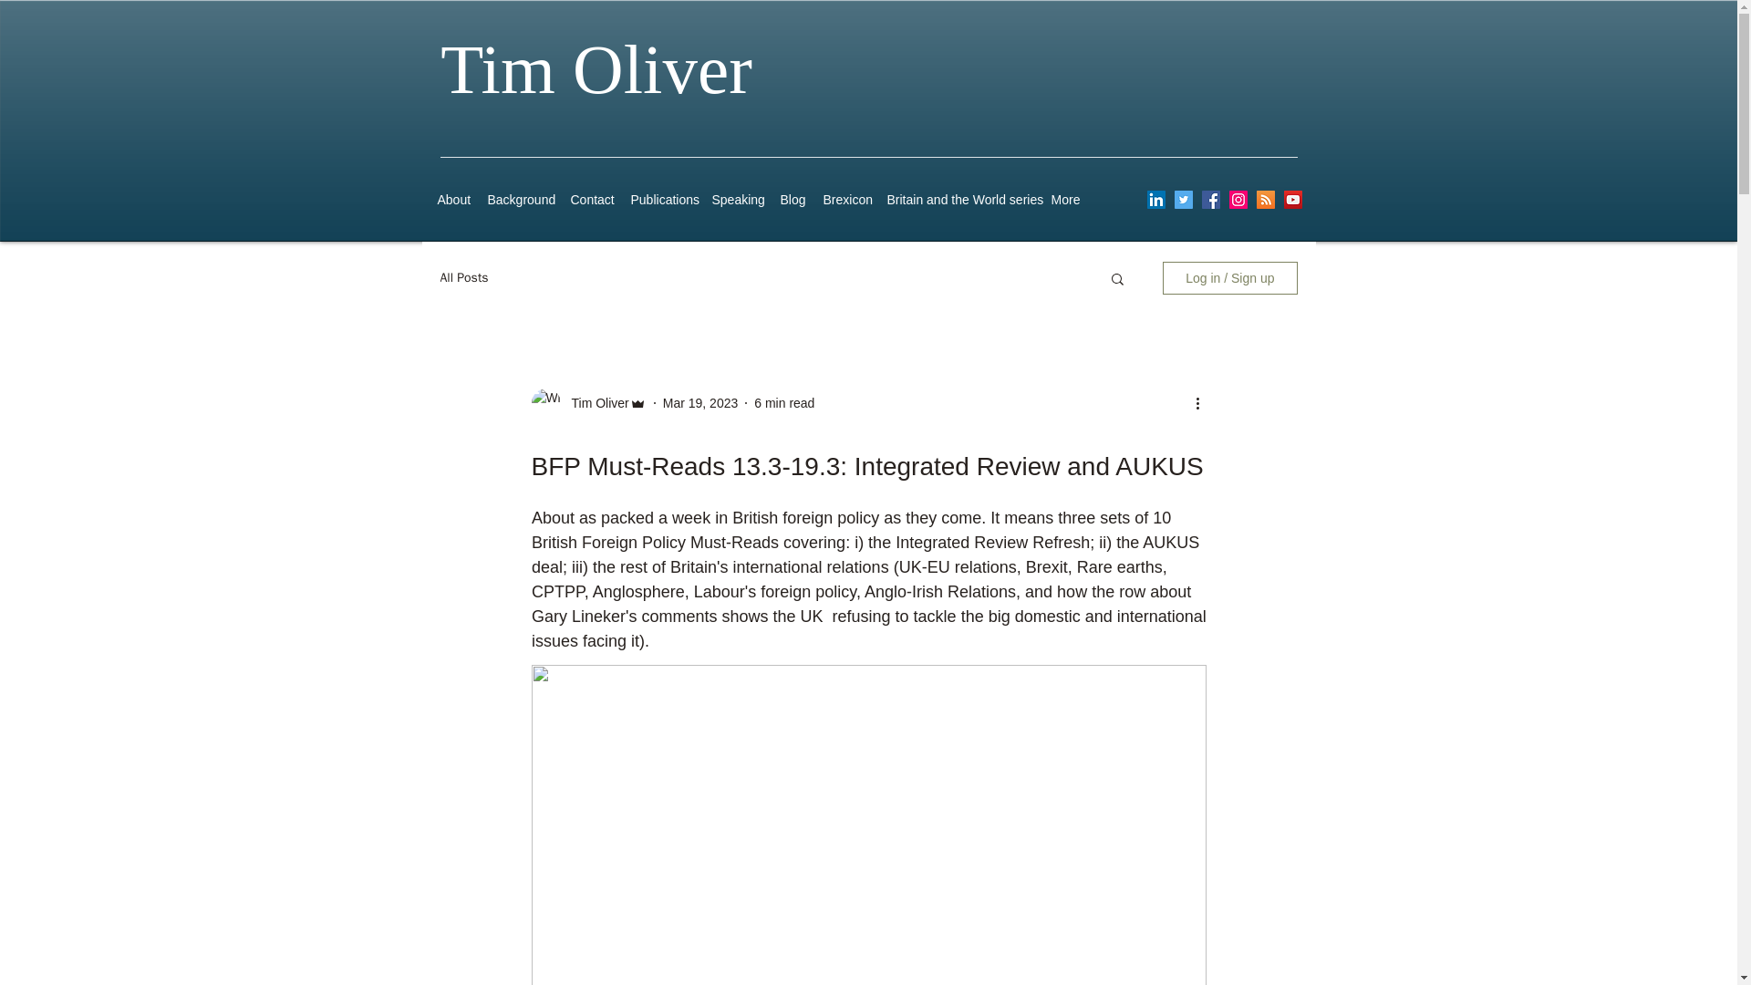 The image size is (1751, 985). What do you see at coordinates (793, 199) in the screenshot?
I see `Blog` at bounding box center [793, 199].